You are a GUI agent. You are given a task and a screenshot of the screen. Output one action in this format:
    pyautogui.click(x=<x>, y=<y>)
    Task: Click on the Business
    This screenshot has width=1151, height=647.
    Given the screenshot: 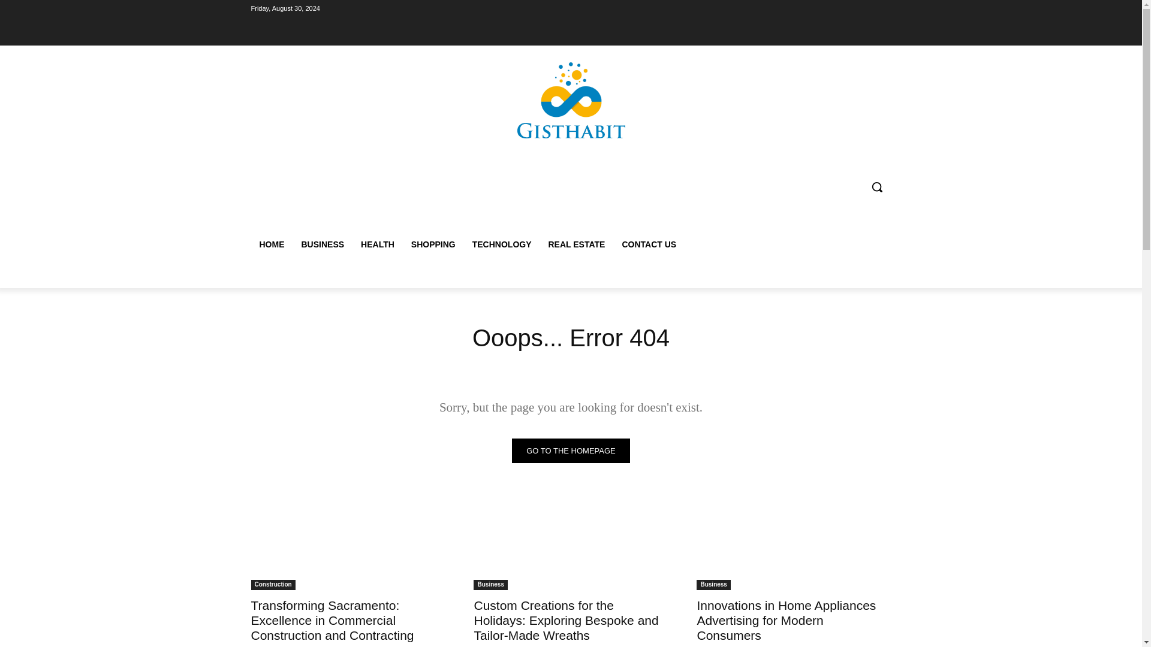 What is the action you would take?
    pyautogui.click(x=713, y=585)
    